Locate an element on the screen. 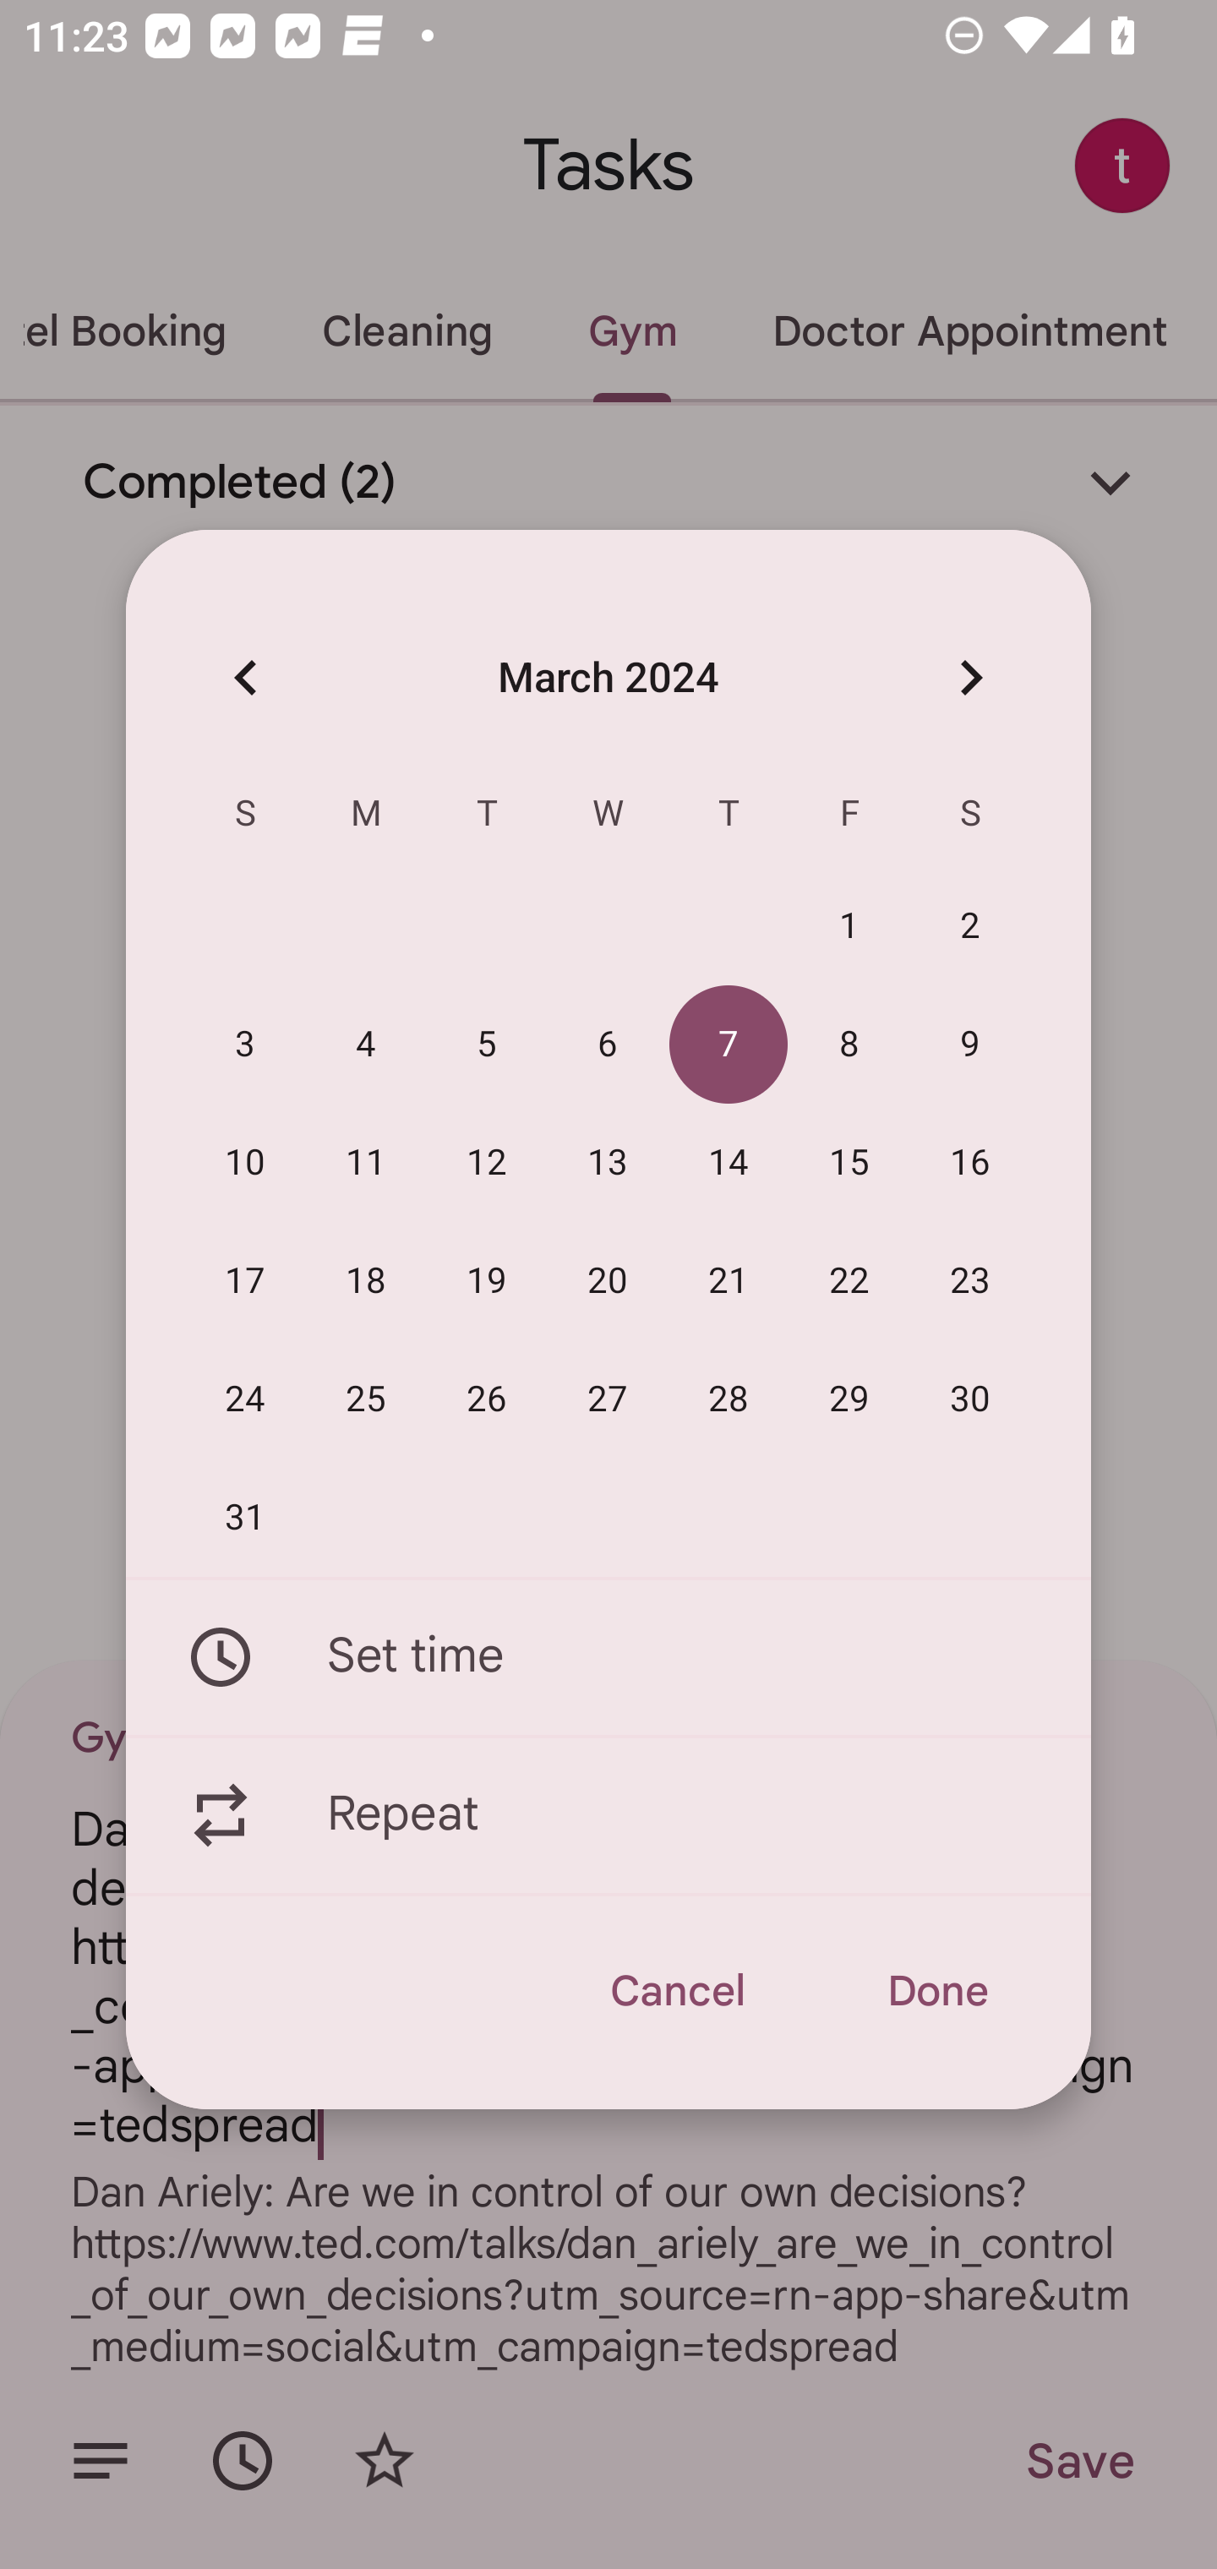  18 18 March 2024 is located at coordinates (366, 1281).